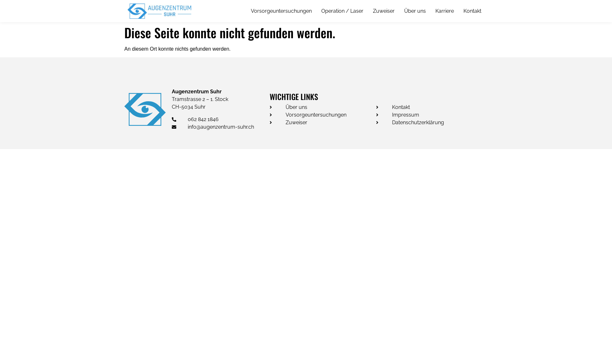 This screenshot has width=612, height=344. Describe the element at coordinates (221, 119) in the screenshot. I see `062 842 1846` at that location.